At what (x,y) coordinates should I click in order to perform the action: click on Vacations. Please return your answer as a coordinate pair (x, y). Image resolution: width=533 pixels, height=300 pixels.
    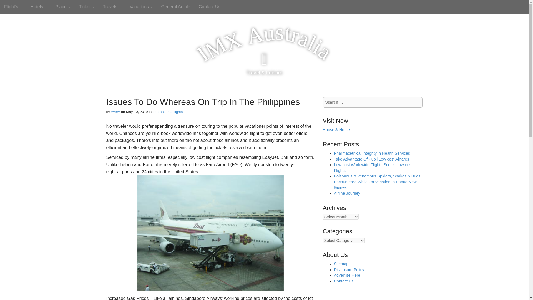
    Looking at the image, I should click on (141, 7).